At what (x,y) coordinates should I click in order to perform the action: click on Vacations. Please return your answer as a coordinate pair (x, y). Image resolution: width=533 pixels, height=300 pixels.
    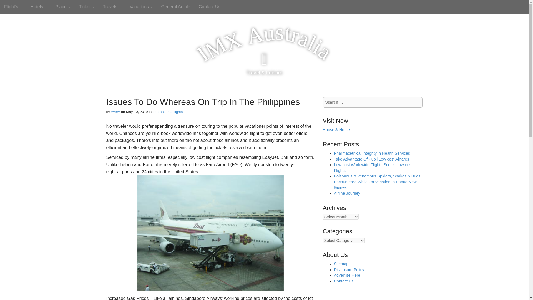
    Looking at the image, I should click on (141, 7).